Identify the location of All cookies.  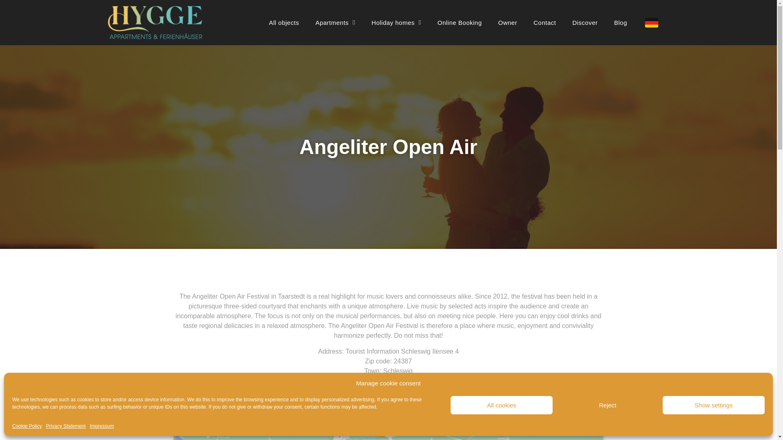
(502, 405).